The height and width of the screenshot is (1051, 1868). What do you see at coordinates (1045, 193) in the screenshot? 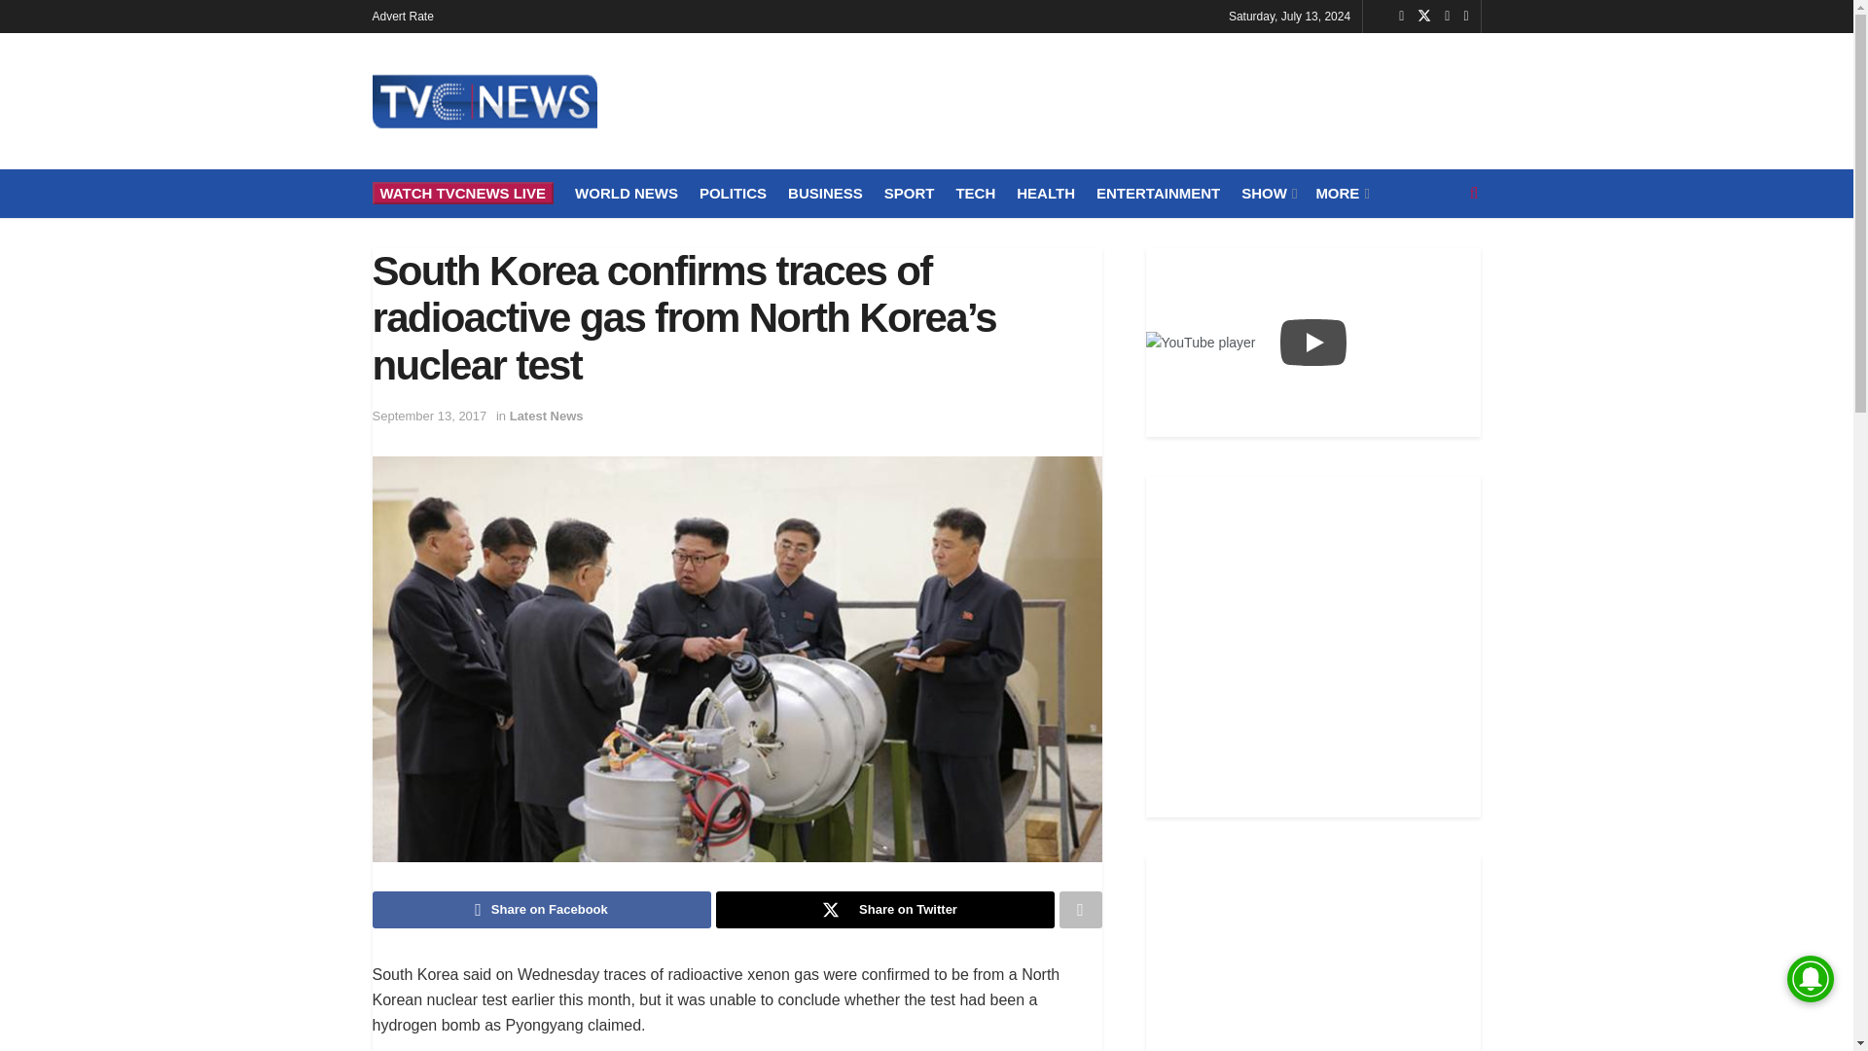
I see `HEALTH` at bounding box center [1045, 193].